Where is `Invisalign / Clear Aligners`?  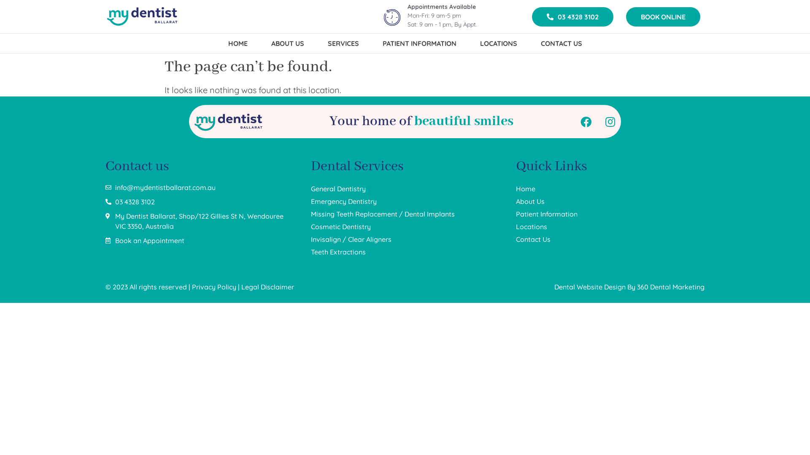 Invisalign / Clear Aligners is located at coordinates (405, 239).